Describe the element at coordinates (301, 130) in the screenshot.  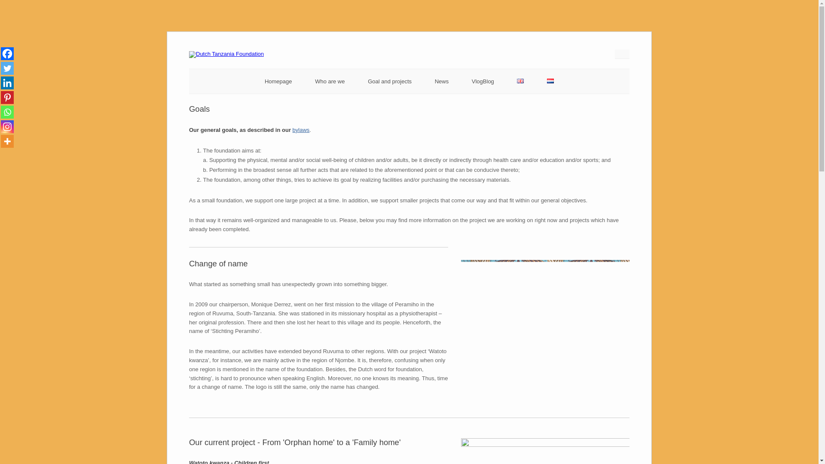
I see `bylaws` at that location.